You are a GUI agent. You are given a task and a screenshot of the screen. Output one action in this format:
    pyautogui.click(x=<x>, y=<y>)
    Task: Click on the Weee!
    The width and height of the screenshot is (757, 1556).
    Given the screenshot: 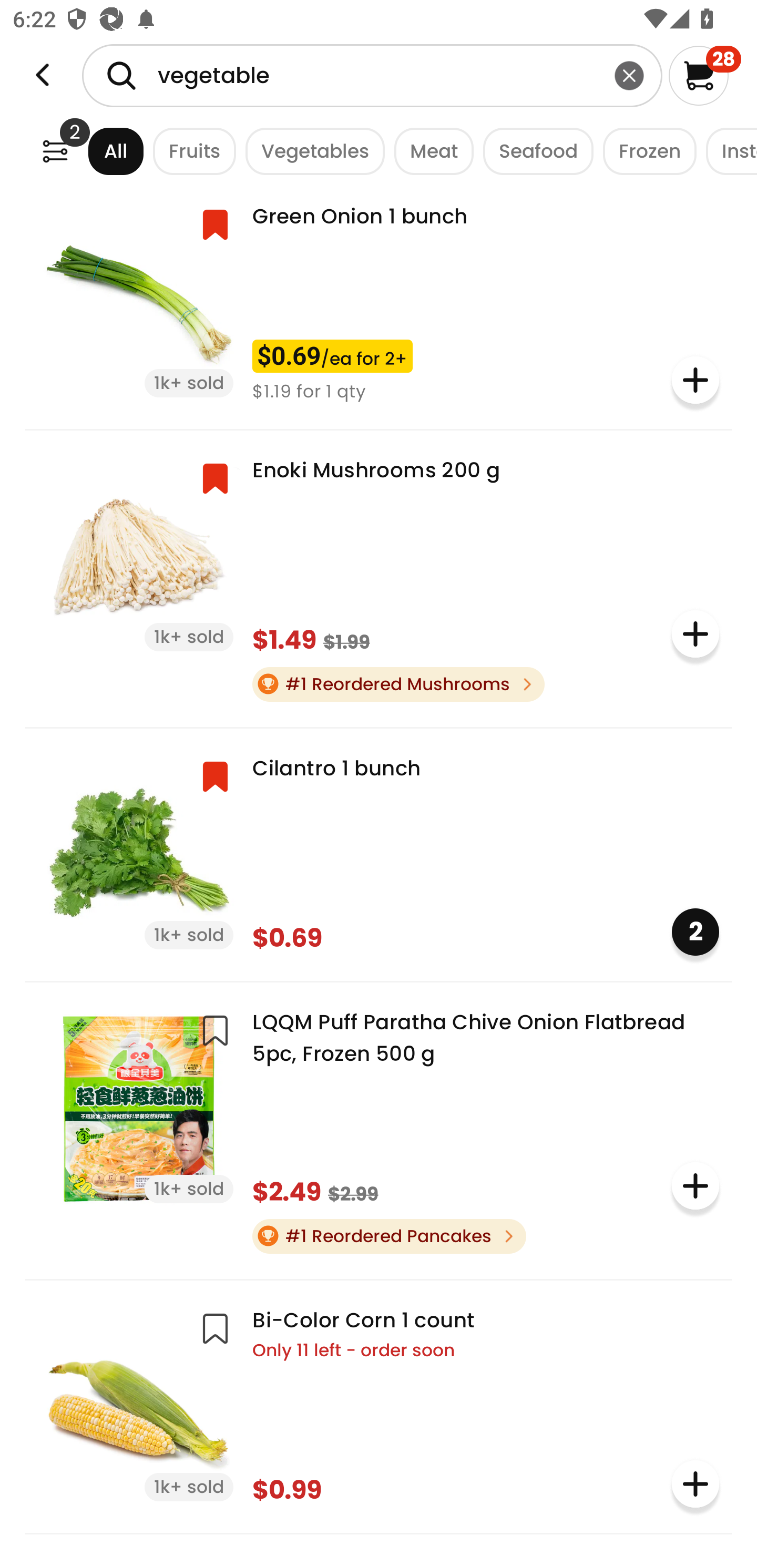 What is the action you would take?
    pyautogui.click(x=55, y=150)
    